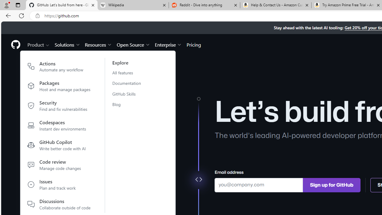  I want to click on Code review Manage code changes, so click(59, 166).